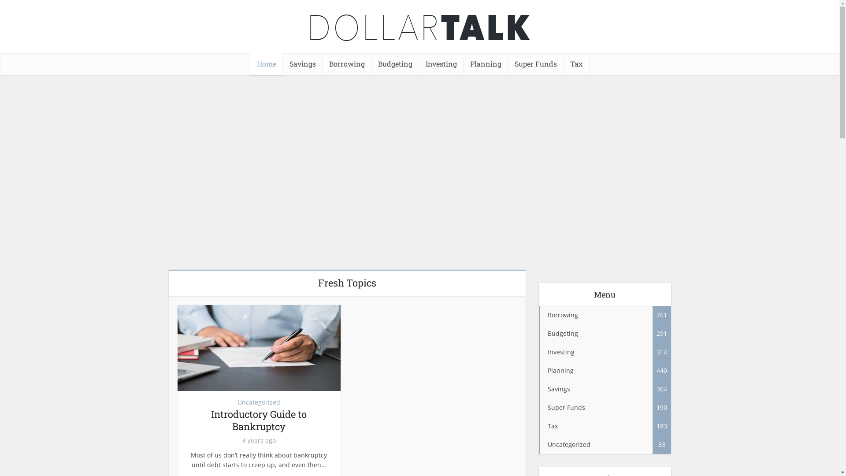  What do you see at coordinates (605, 334) in the screenshot?
I see `Budgeting
291` at bounding box center [605, 334].